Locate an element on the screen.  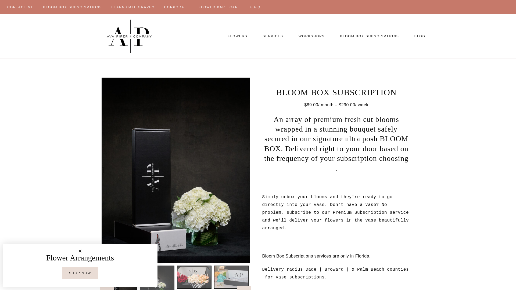
WORKSHOPS is located at coordinates (311, 36).